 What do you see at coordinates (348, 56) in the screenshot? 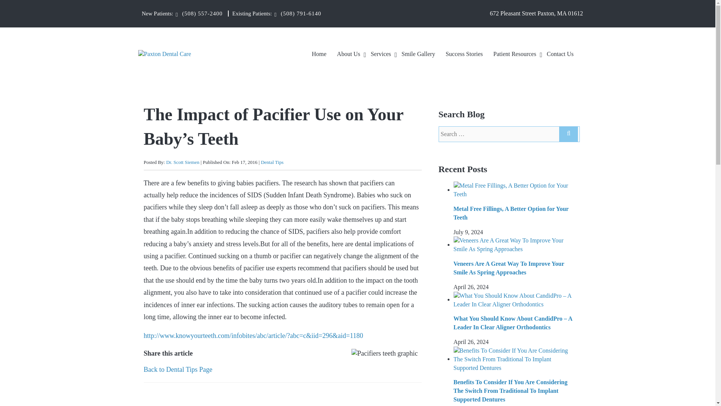
I see `About Us` at bounding box center [348, 56].